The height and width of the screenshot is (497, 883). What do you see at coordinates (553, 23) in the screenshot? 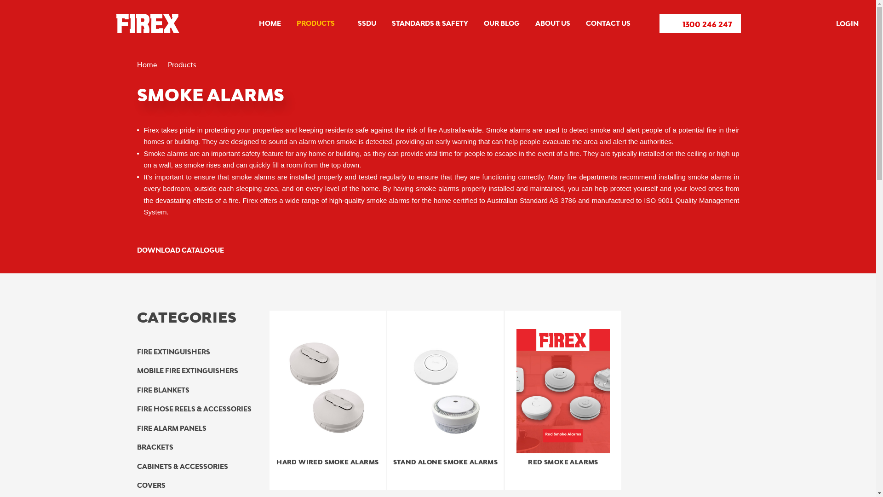
I see `ABOUT US` at bounding box center [553, 23].